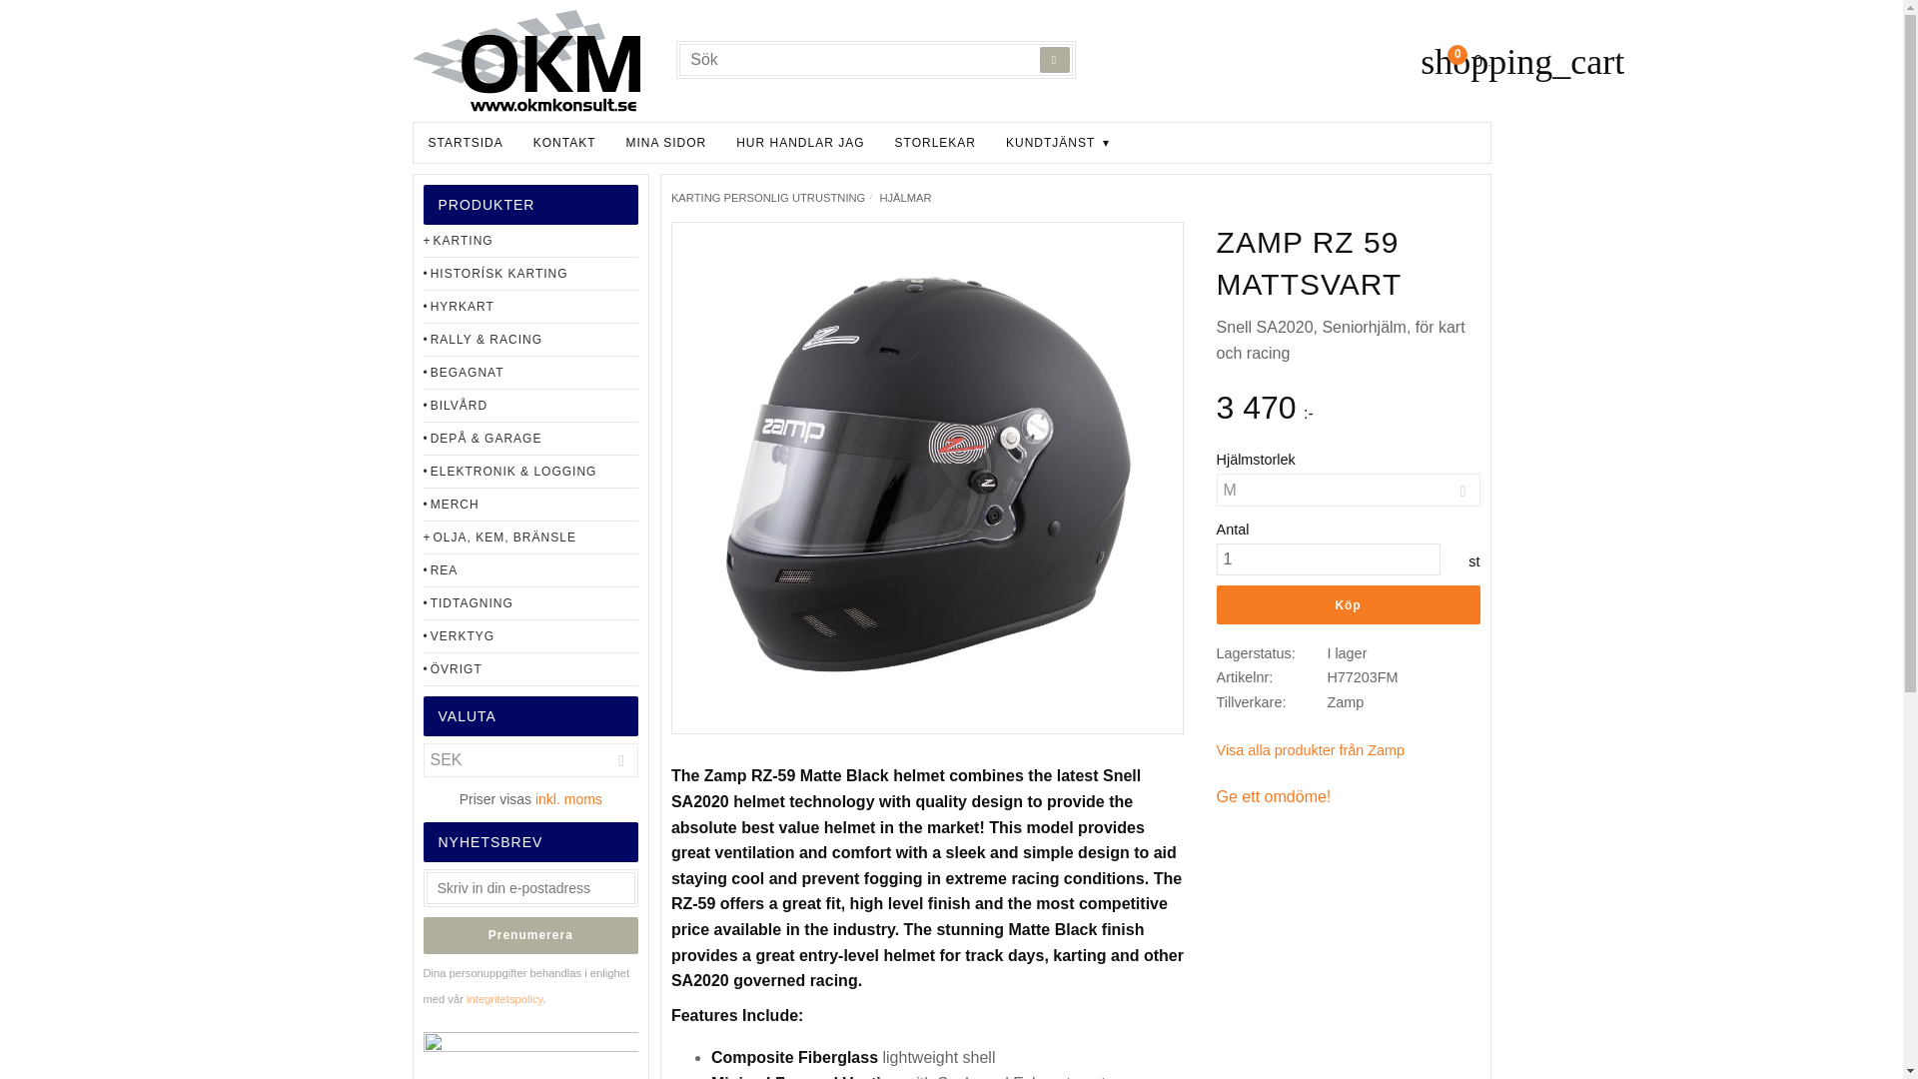 This screenshot has height=1079, width=1918. Describe the element at coordinates (531, 241) in the screenshot. I see `KARTING` at that location.